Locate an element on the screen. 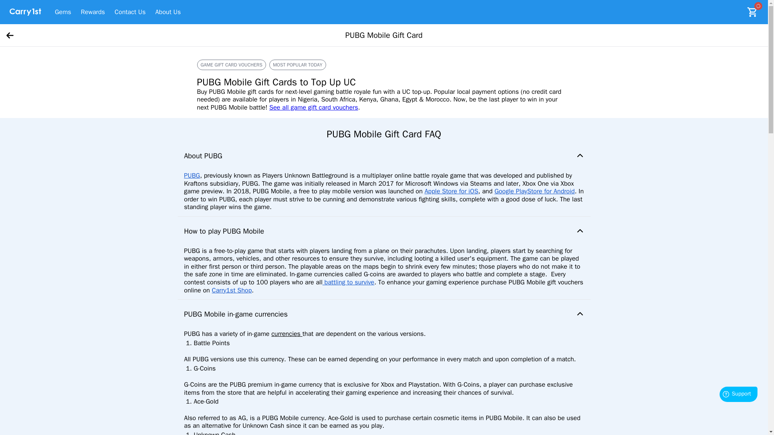  How to play PUBG Mobile is located at coordinates (383, 231).